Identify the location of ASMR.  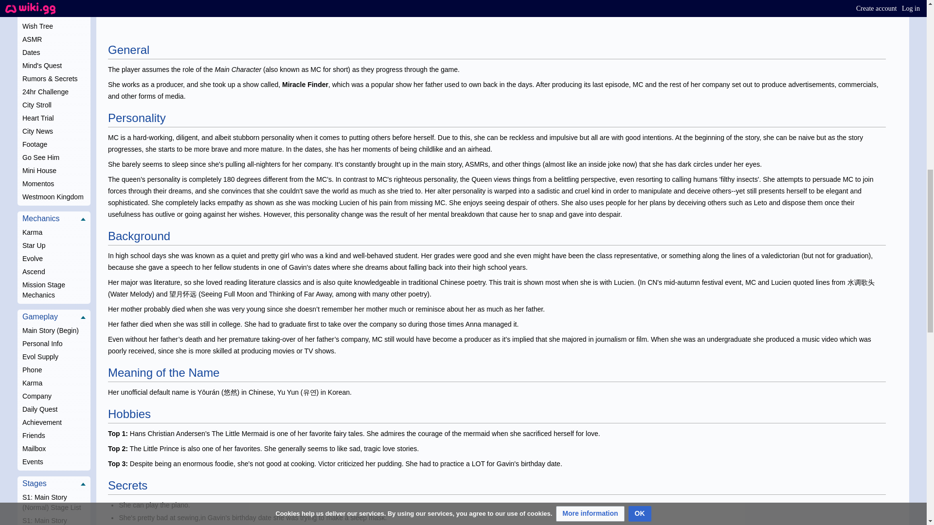
(54, 40).